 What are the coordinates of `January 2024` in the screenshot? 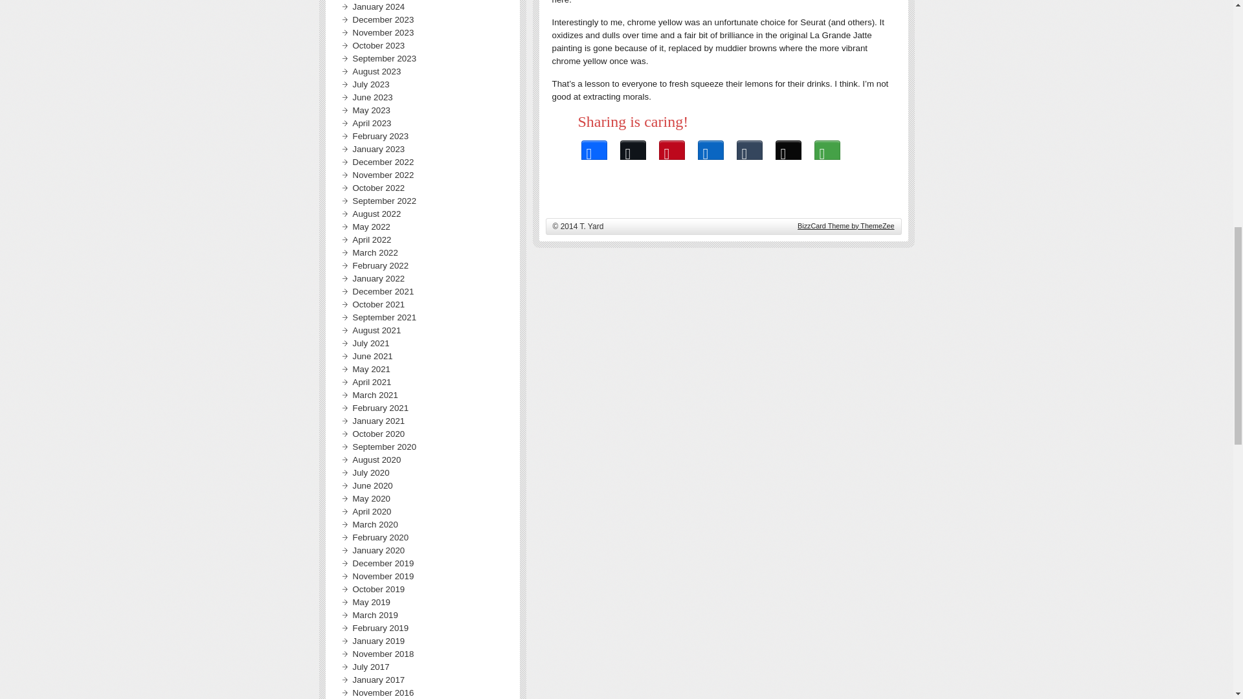 It's located at (378, 6).